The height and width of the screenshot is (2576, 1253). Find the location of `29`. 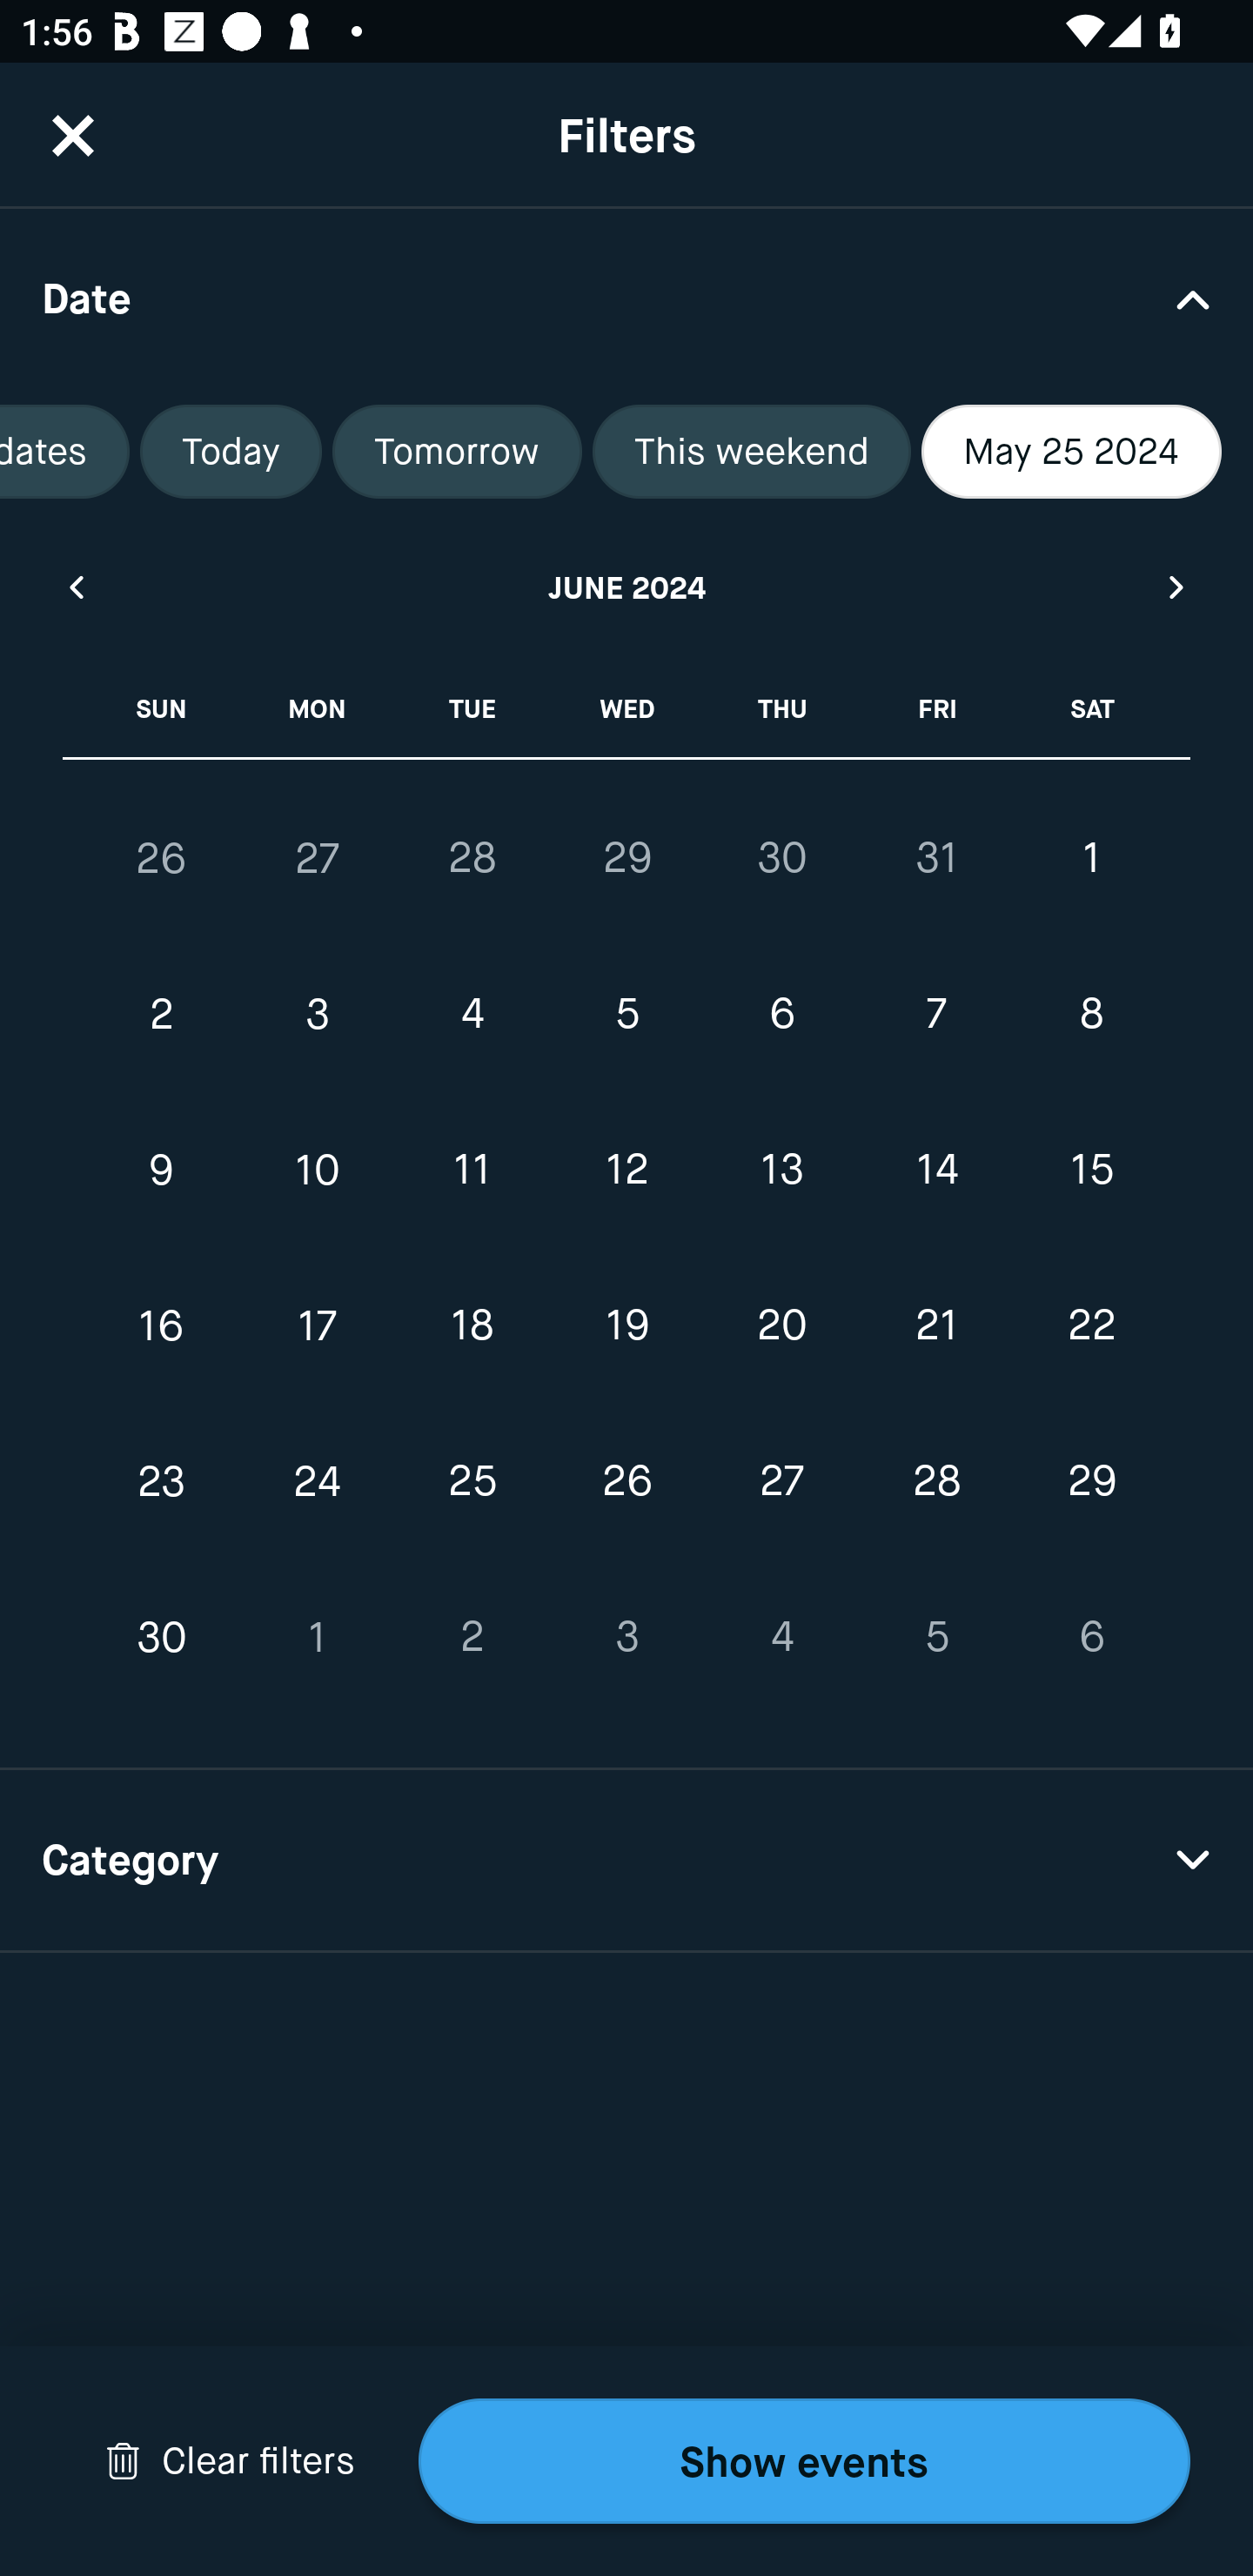

29 is located at coordinates (626, 857).